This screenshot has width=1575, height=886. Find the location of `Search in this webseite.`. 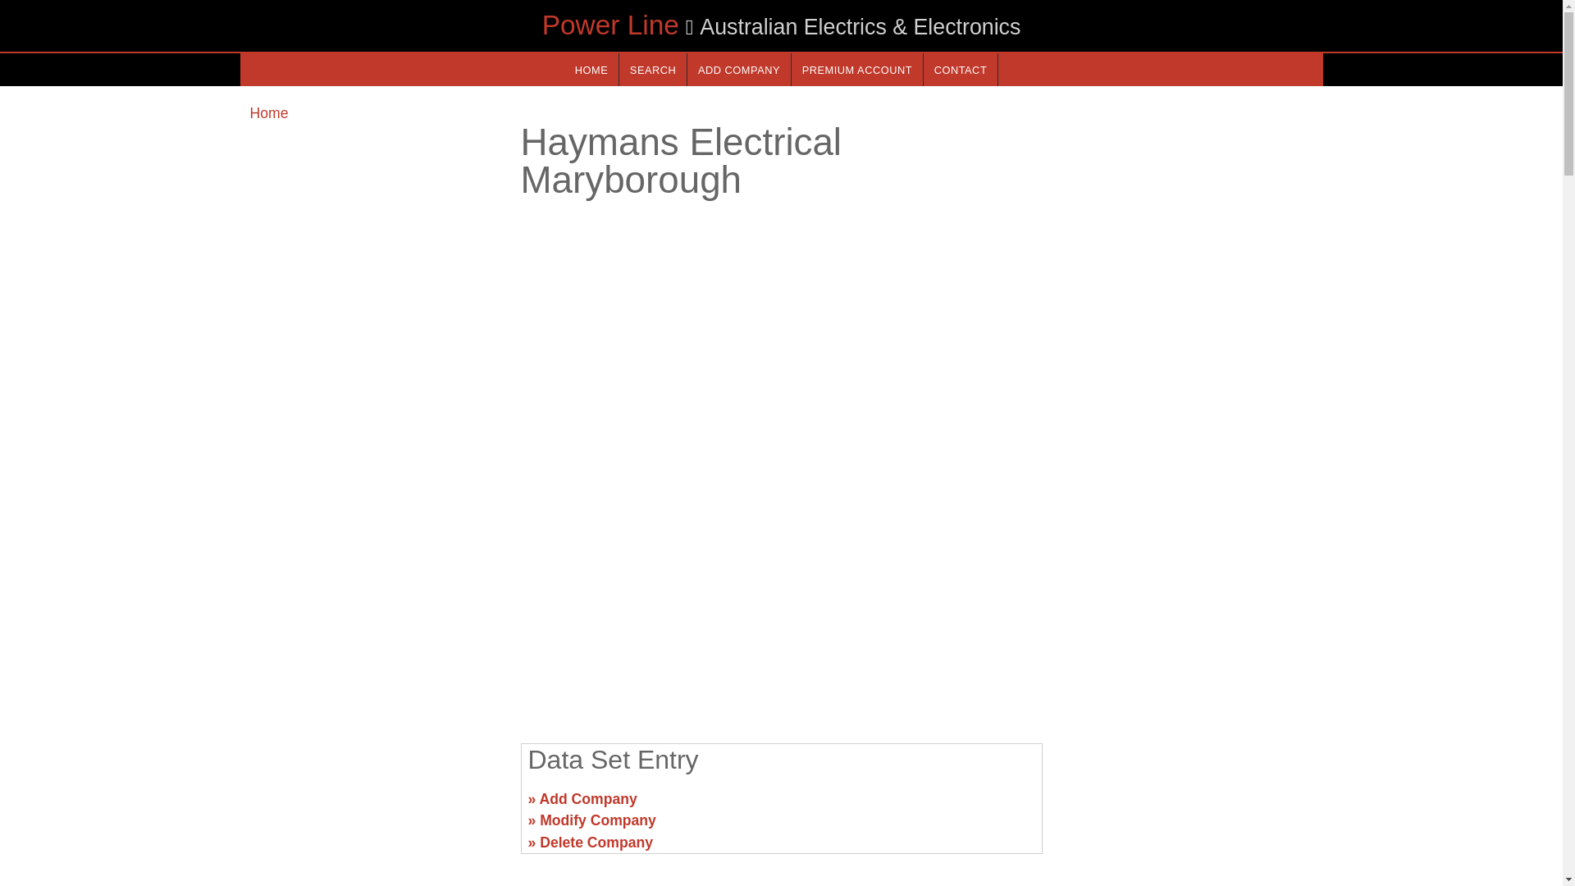

Search in this webseite. is located at coordinates (653, 69).